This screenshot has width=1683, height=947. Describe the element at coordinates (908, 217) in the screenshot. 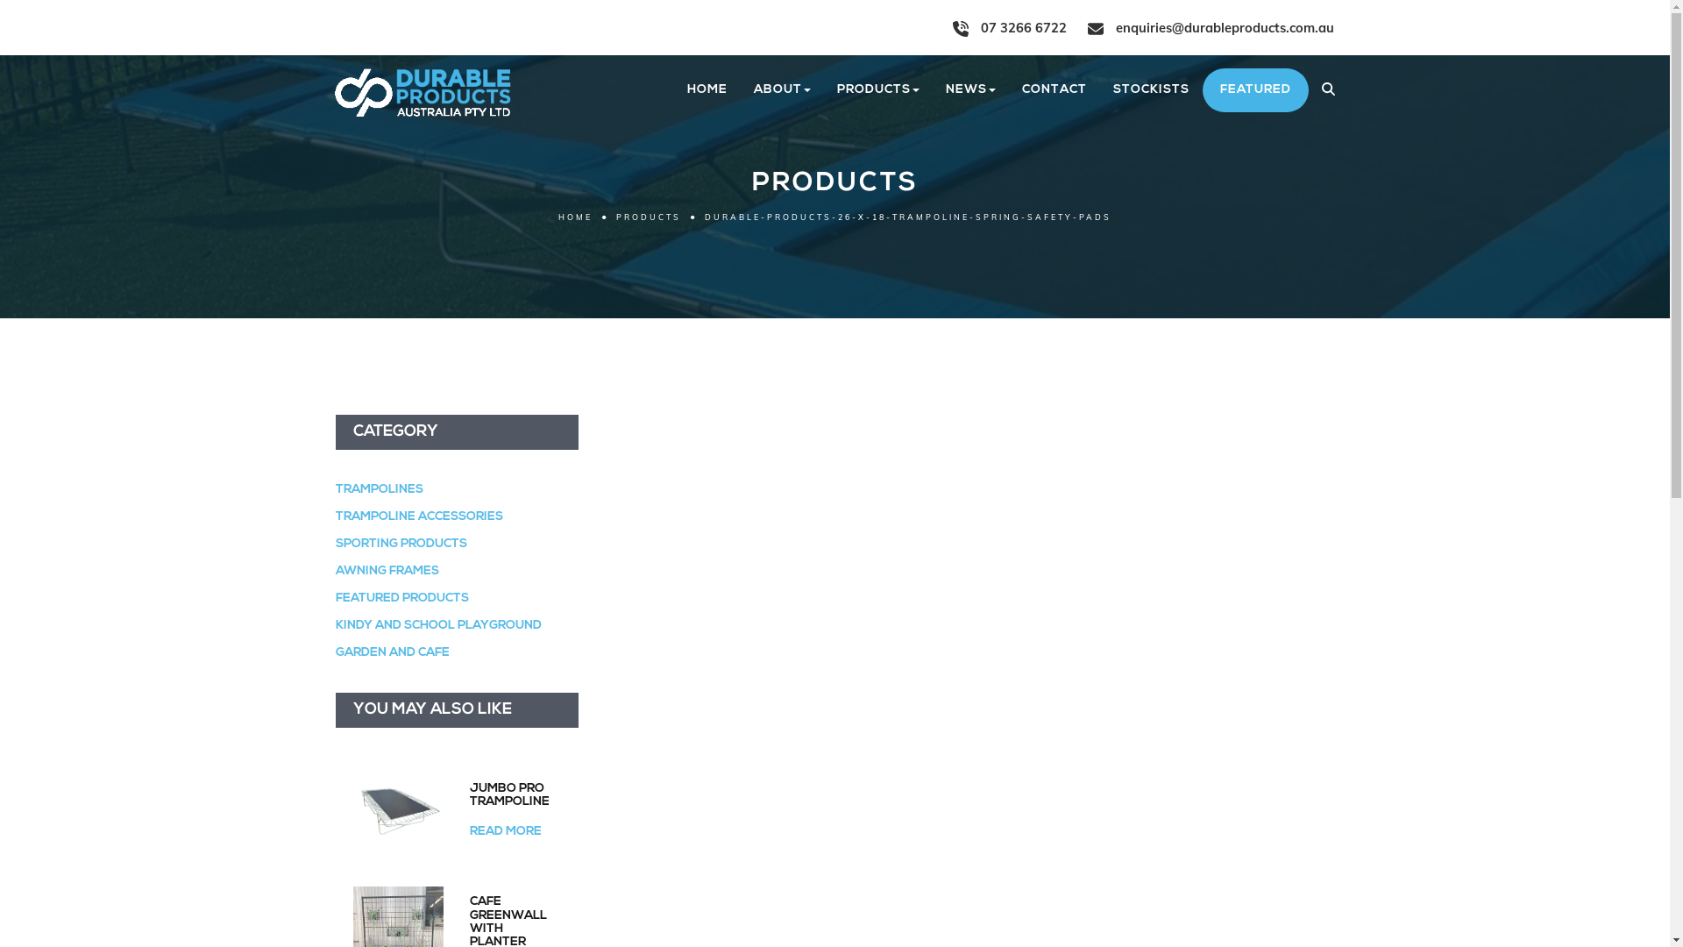

I see `DURABLE-PRODUCTS-26-X-18-TRAMPOLINE-SPRING-SAFETY-PADS` at that location.